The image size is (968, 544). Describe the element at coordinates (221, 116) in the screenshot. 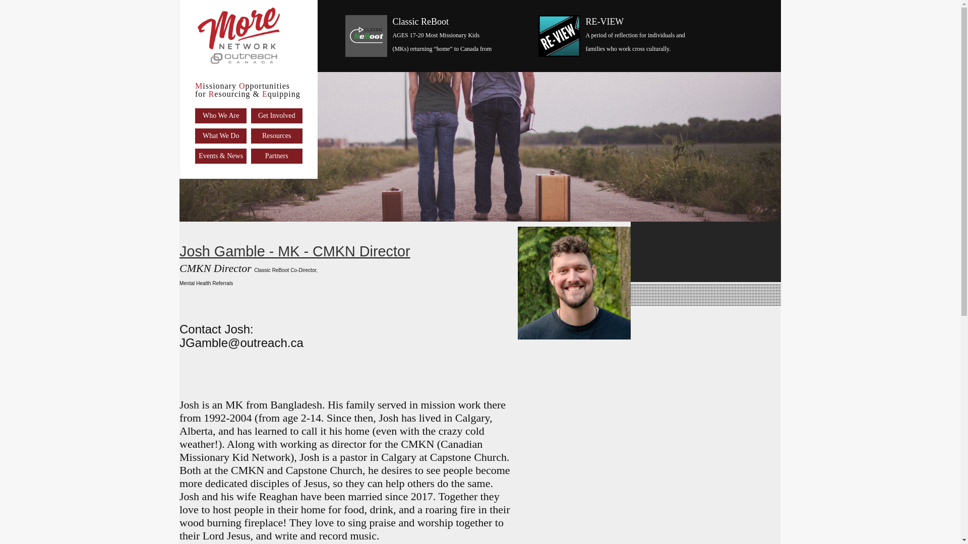

I see `Who We Are` at that location.